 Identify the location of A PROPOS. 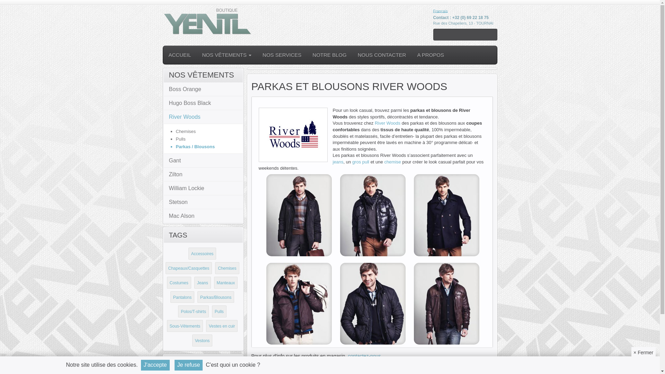
(431, 55).